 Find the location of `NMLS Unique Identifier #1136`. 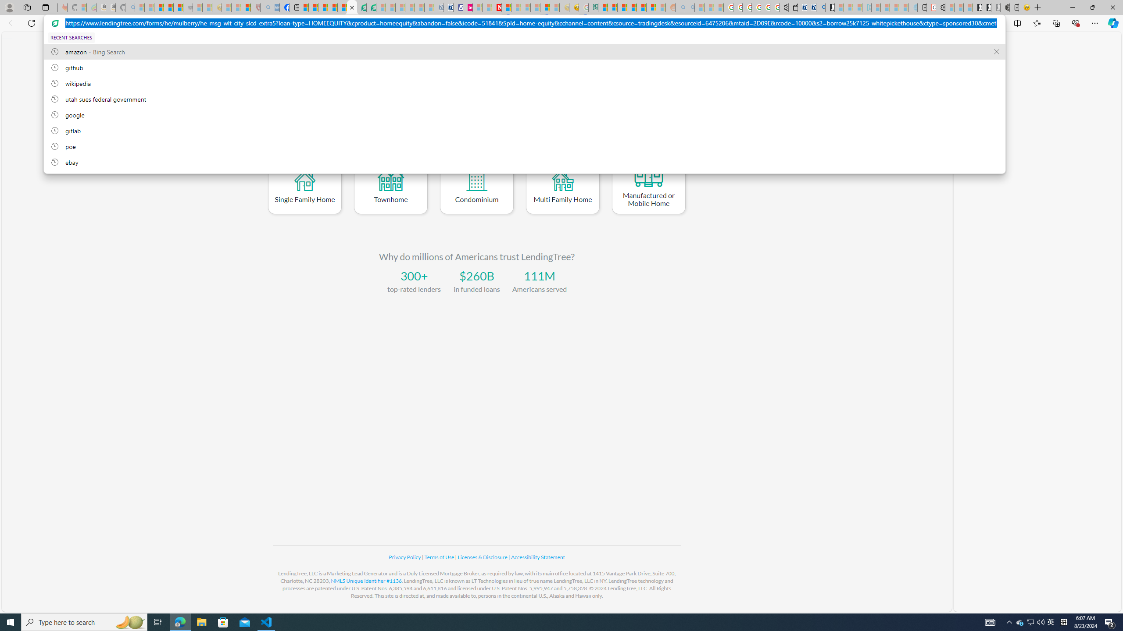

NMLS Unique Identifier #1136 is located at coordinates (367, 581).